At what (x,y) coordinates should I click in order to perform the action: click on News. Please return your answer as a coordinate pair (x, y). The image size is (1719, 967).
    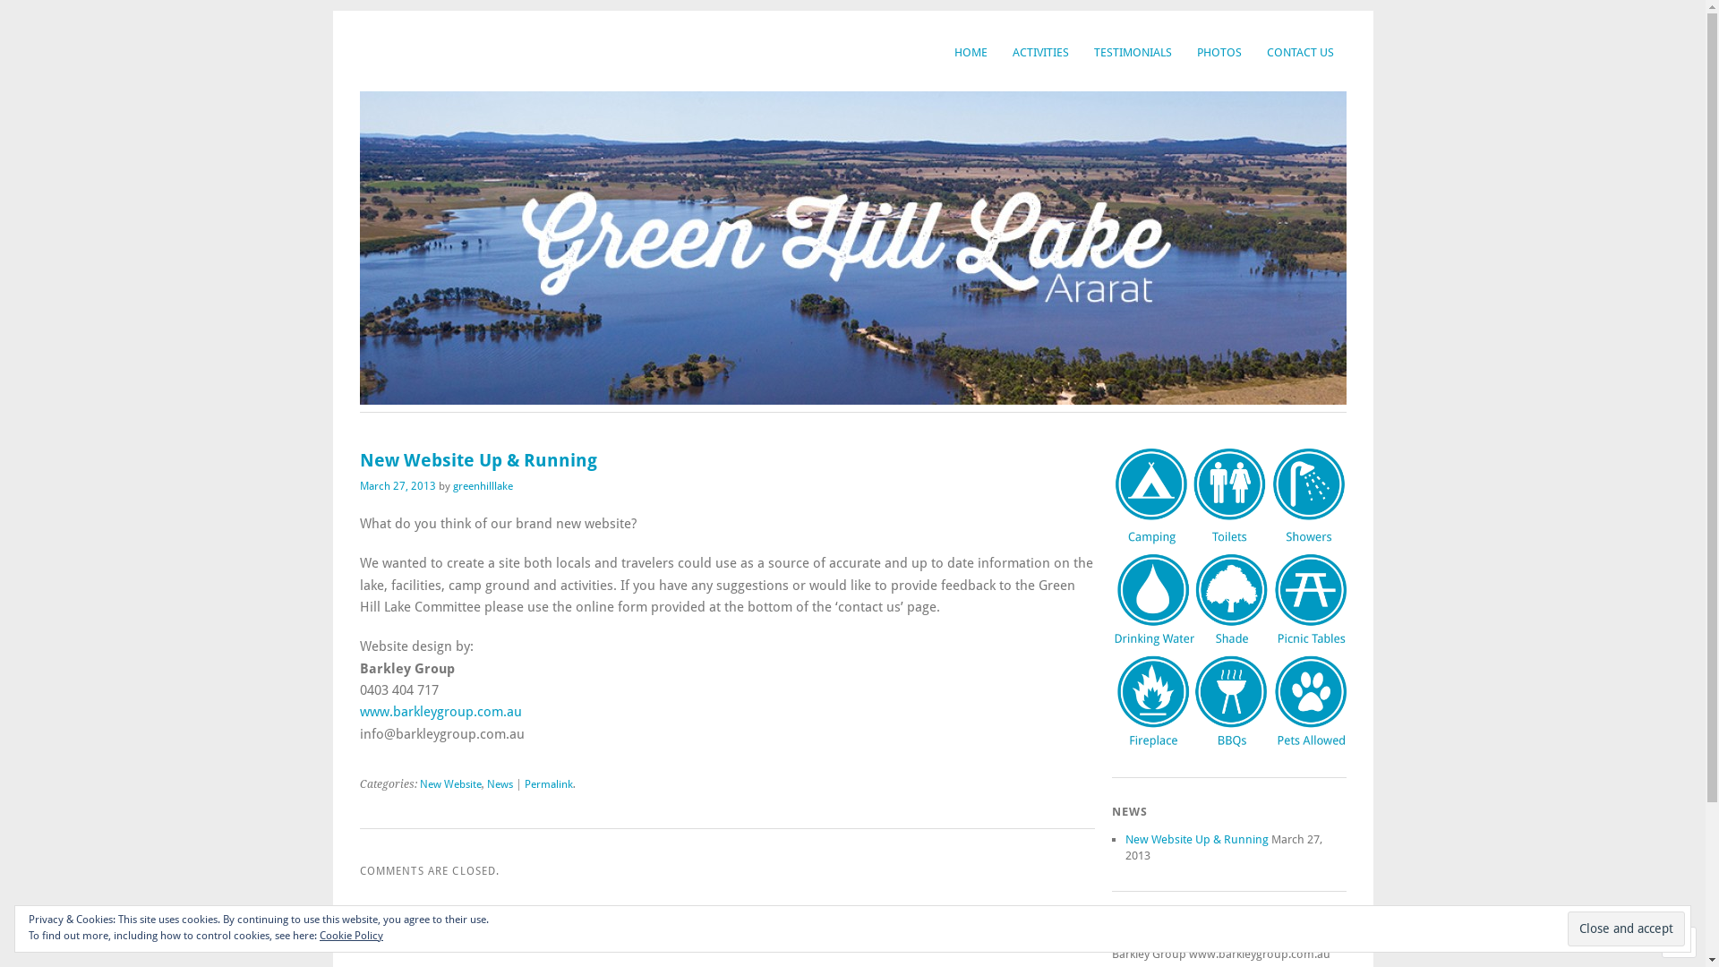
    Looking at the image, I should click on (500, 777).